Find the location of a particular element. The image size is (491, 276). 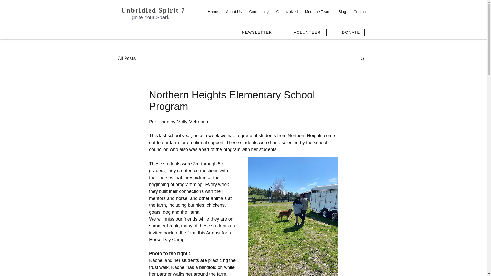

About Us is located at coordinates (233, 11).